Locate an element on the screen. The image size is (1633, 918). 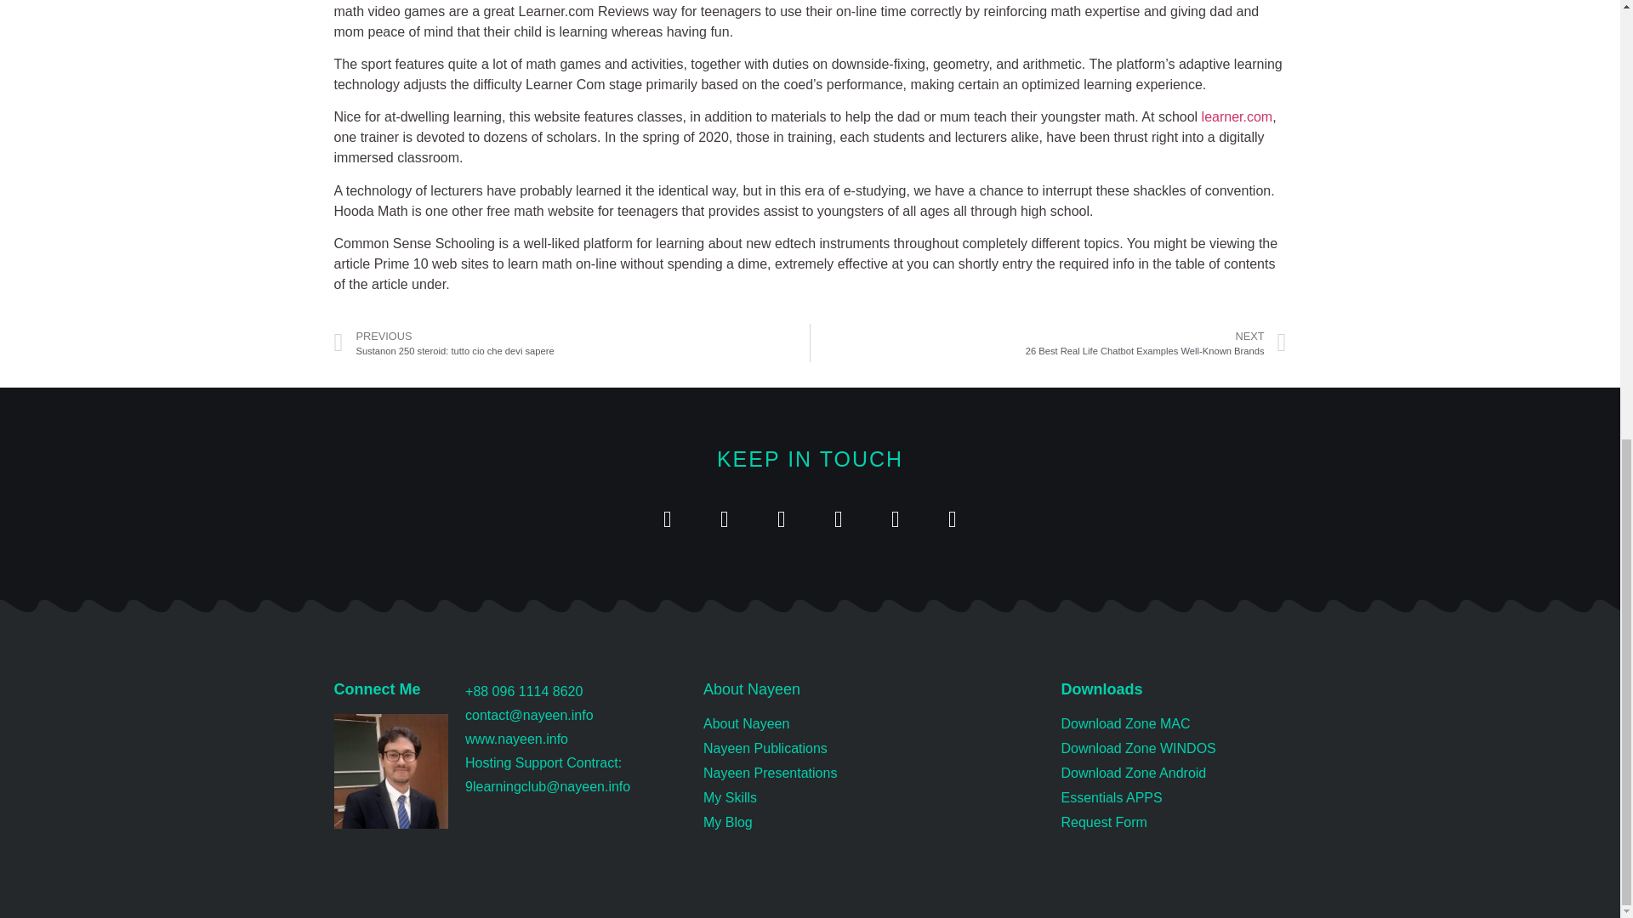
Download Zone WINDOS is located at coordinates (1173, 749).